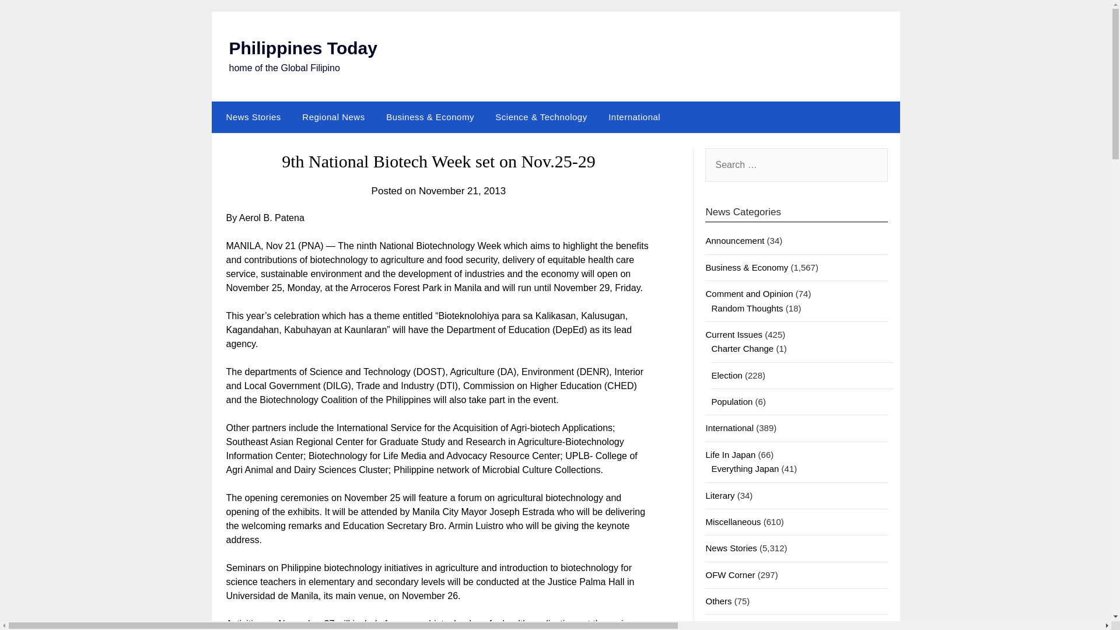 The image size is (1120, 630). I want to click on International, so click(729, 427).